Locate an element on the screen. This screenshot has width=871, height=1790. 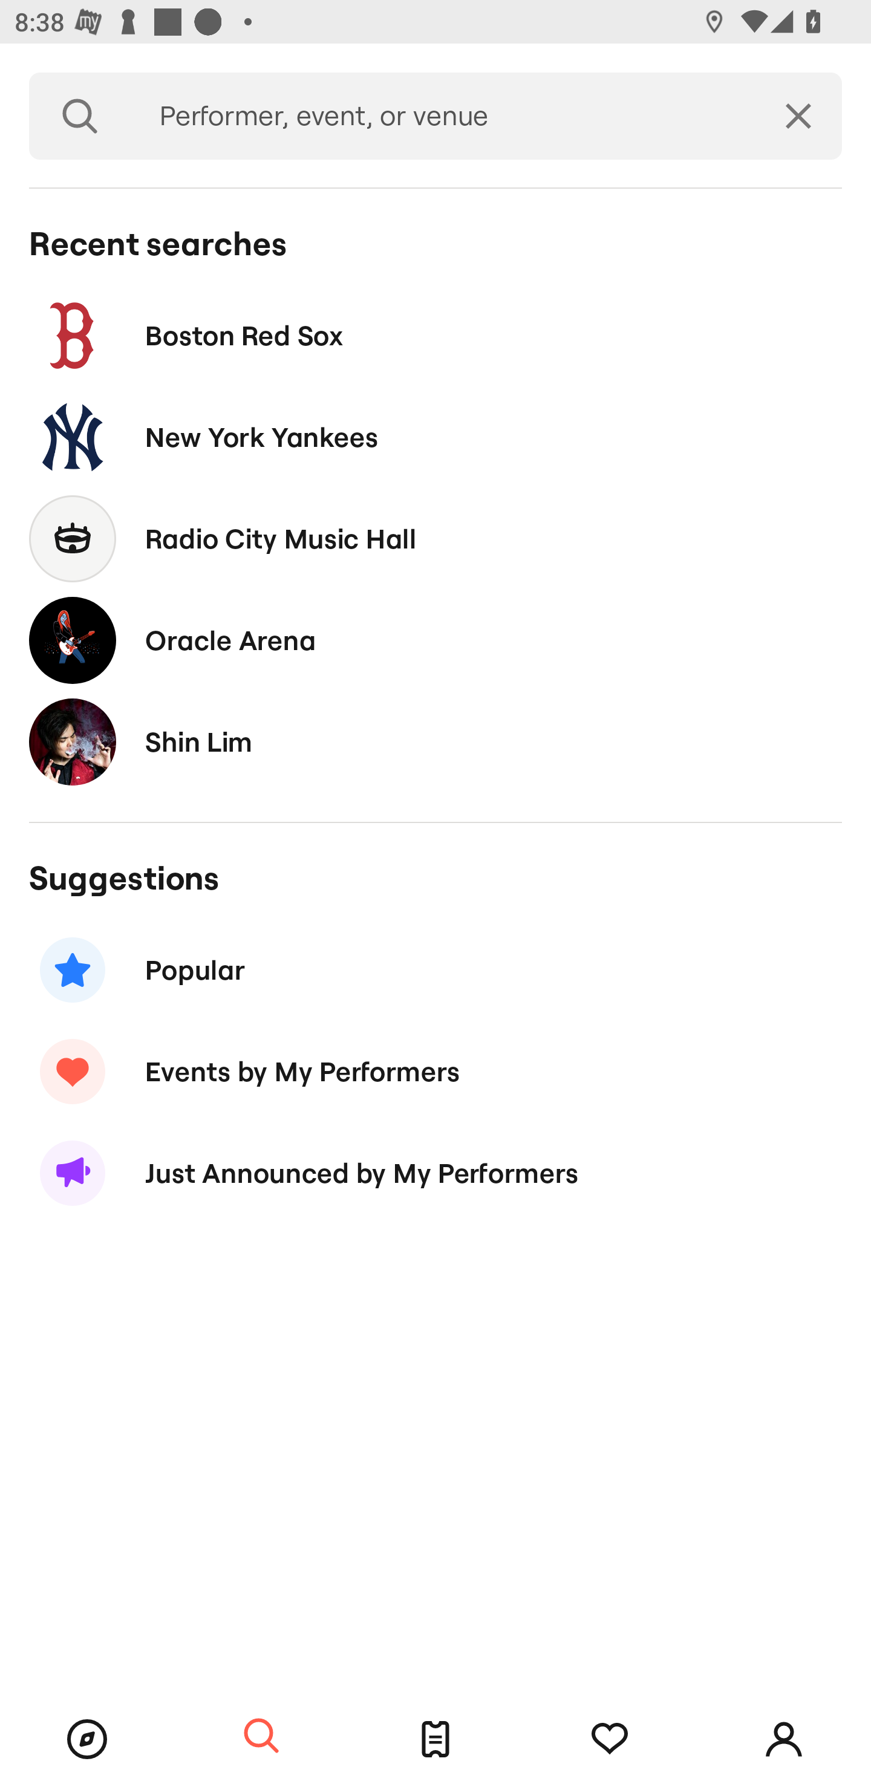
Radio City Music Hall is located at coordinates (435, 538).